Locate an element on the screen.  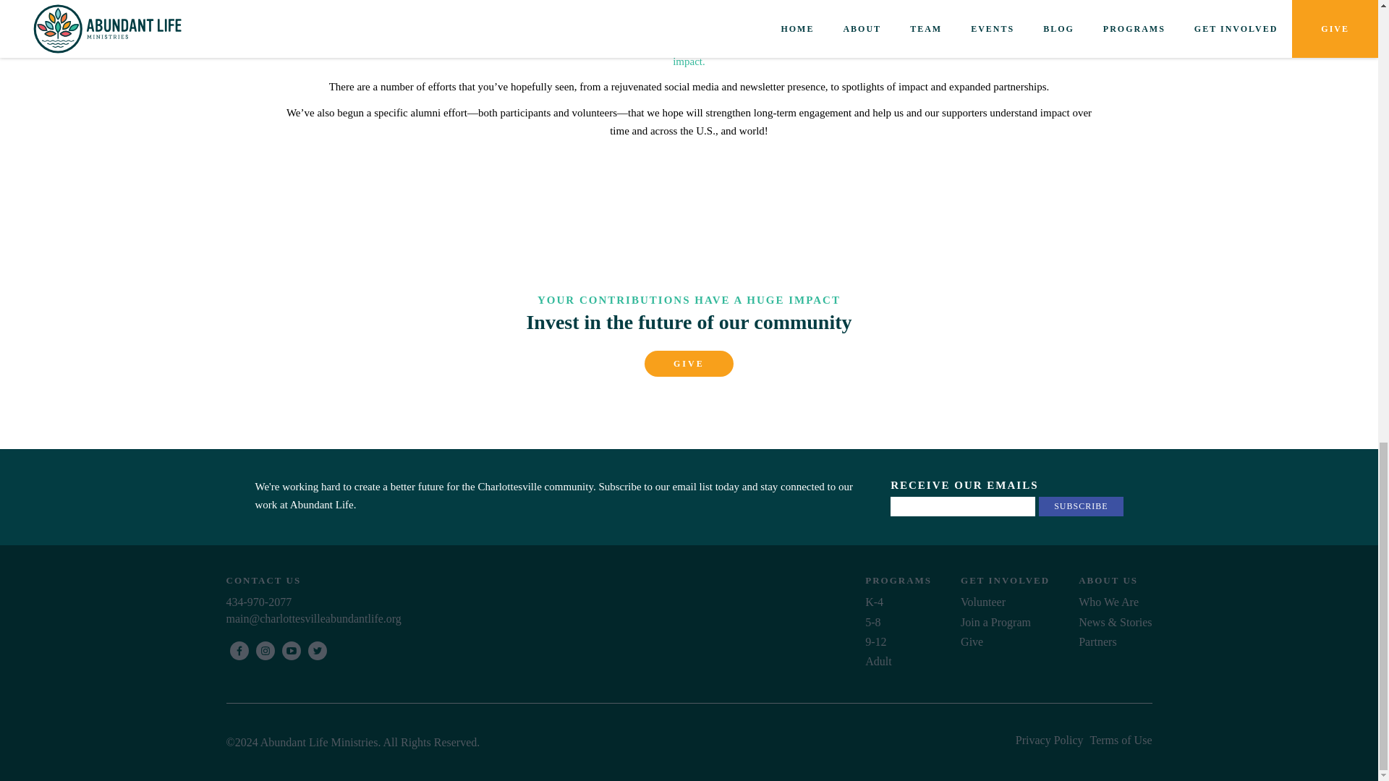
K-4 is located at coordinates (874, 602).